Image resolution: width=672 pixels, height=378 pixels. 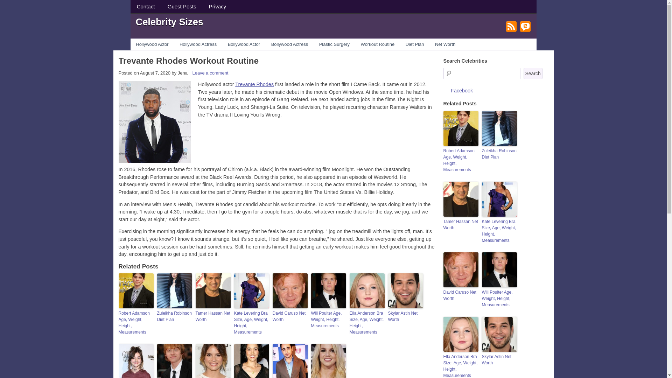 I want to click on Workout Routine, so click(x=377, y=44).